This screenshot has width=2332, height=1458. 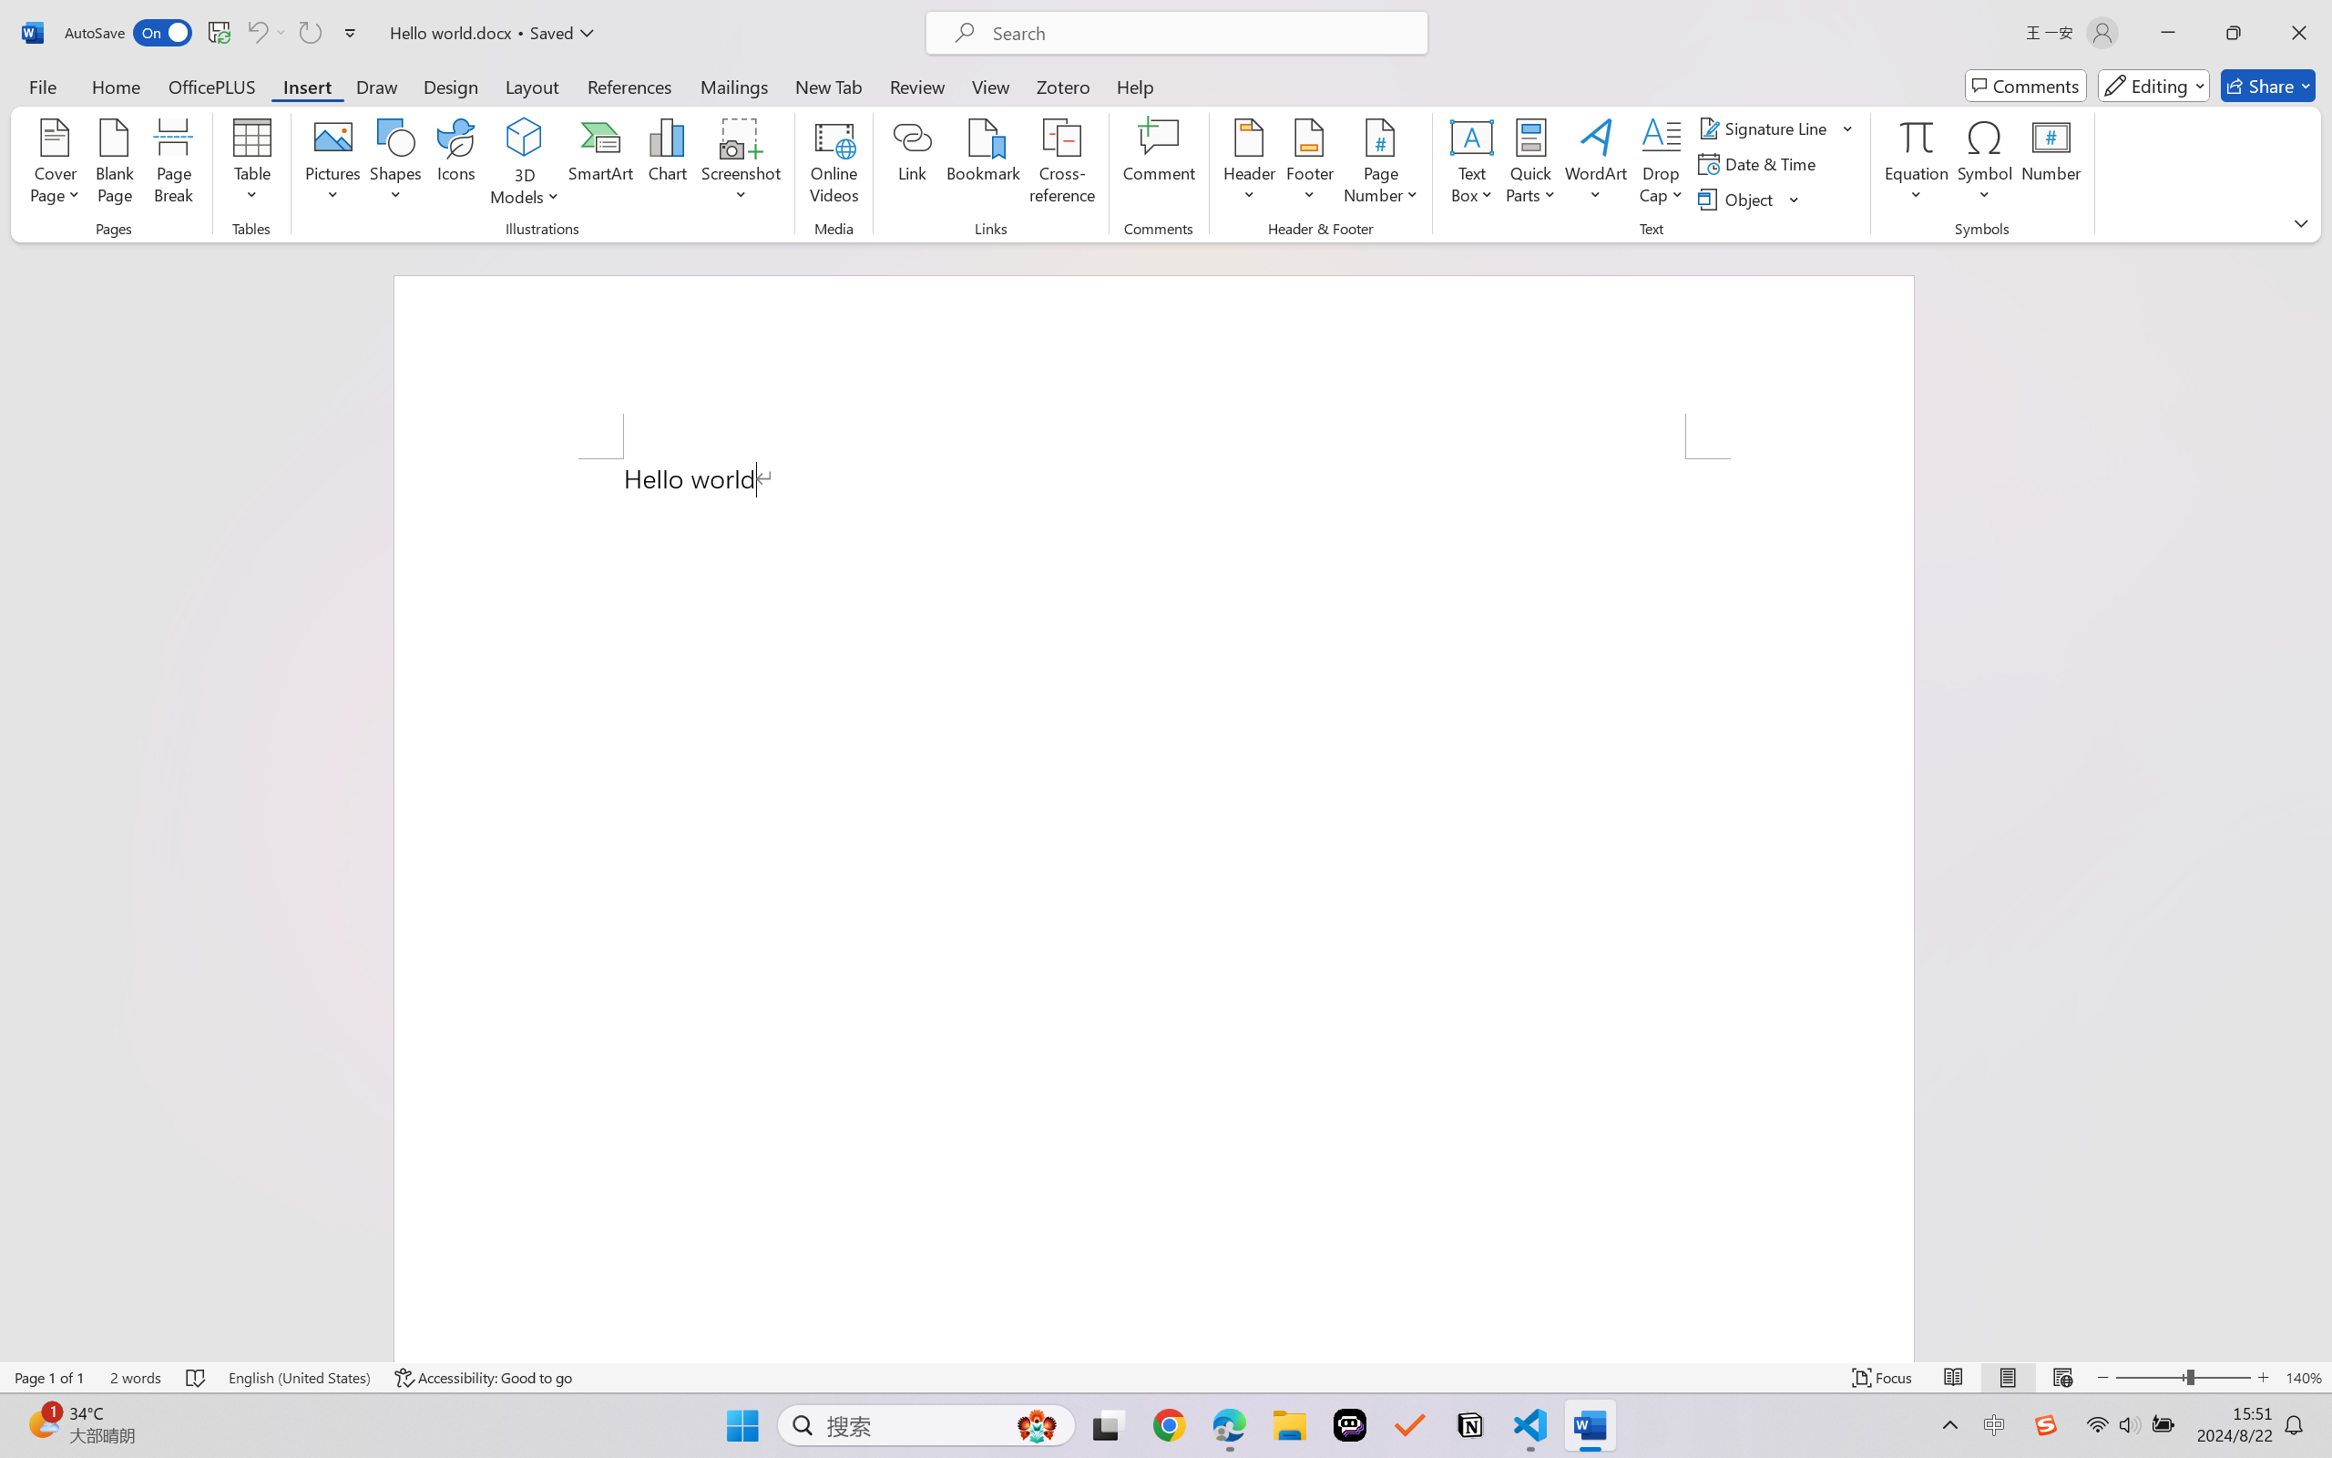 I want to click on AutomationID: BadgeAnchorLargeTicker, so click(x=42, y=1423).